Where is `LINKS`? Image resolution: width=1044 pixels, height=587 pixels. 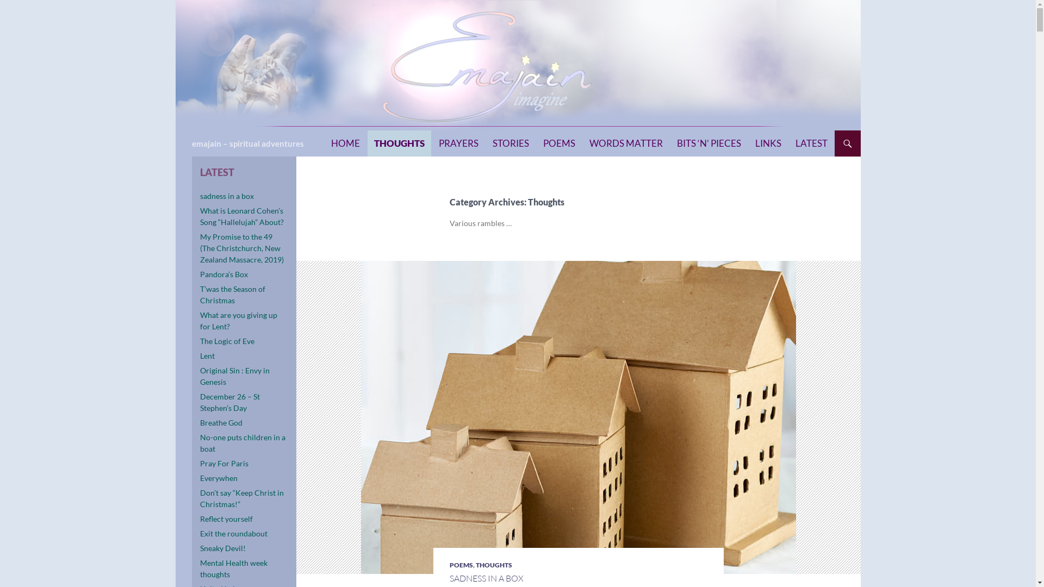
LINKS is located at coordinates (768, 143).